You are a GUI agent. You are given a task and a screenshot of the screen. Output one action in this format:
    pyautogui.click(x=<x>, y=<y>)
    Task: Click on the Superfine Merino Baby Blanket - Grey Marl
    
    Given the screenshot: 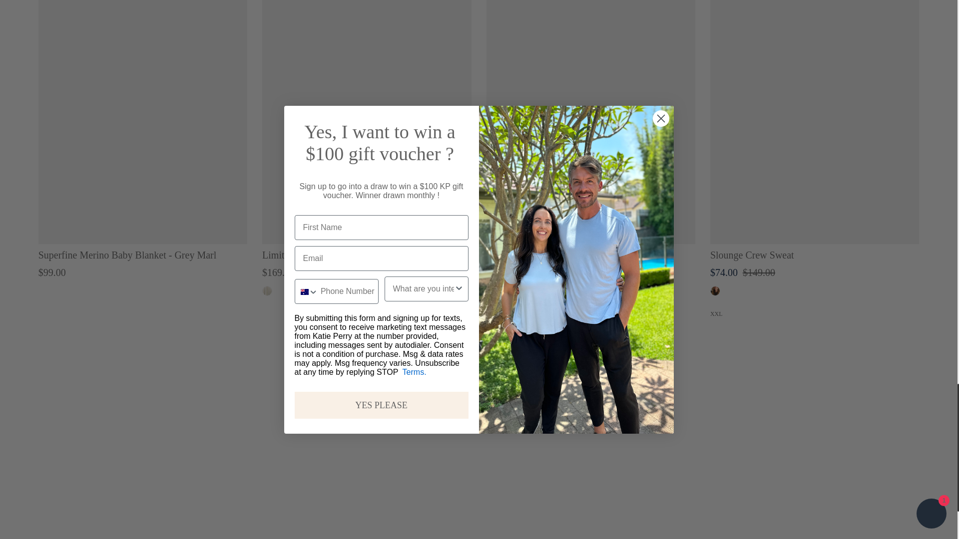 What is the action you would take?
    pyautogui.click(x=143, y=122)
    